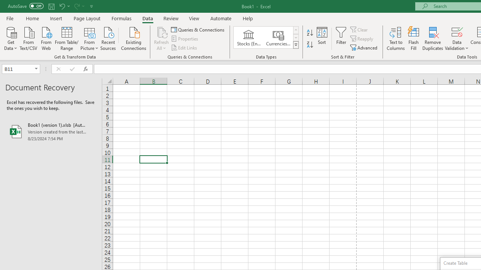 This screenshot has height=270, width=481. I want to click on Currencies (English), so click(278, 37).